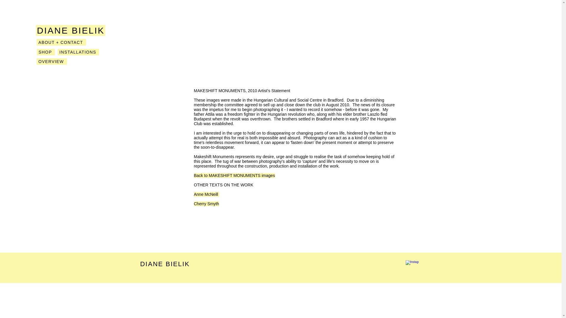  What do you see at coordinates (78, 52) in the screenshot?
I see `INSTALLATIONS` at bounding box center [78, 52].